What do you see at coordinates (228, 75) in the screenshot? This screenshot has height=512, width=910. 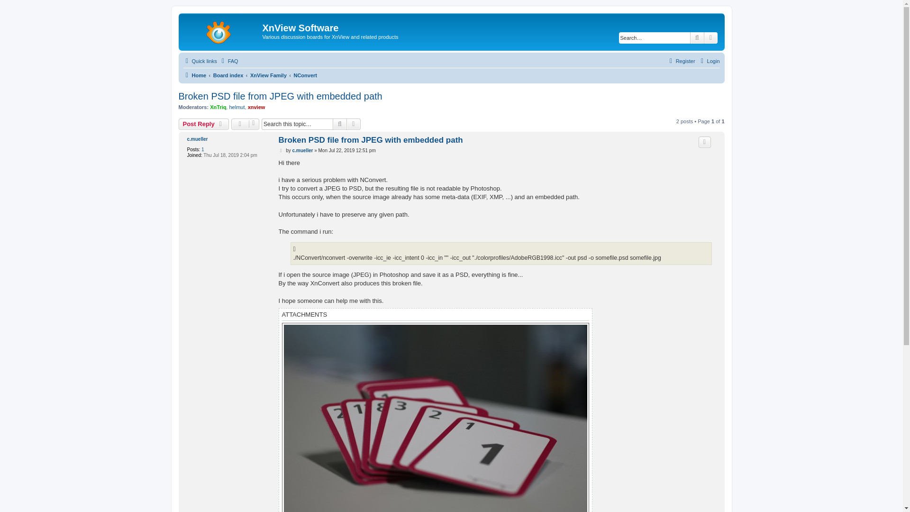 I see `Board index` at bounding box center [228, 75].